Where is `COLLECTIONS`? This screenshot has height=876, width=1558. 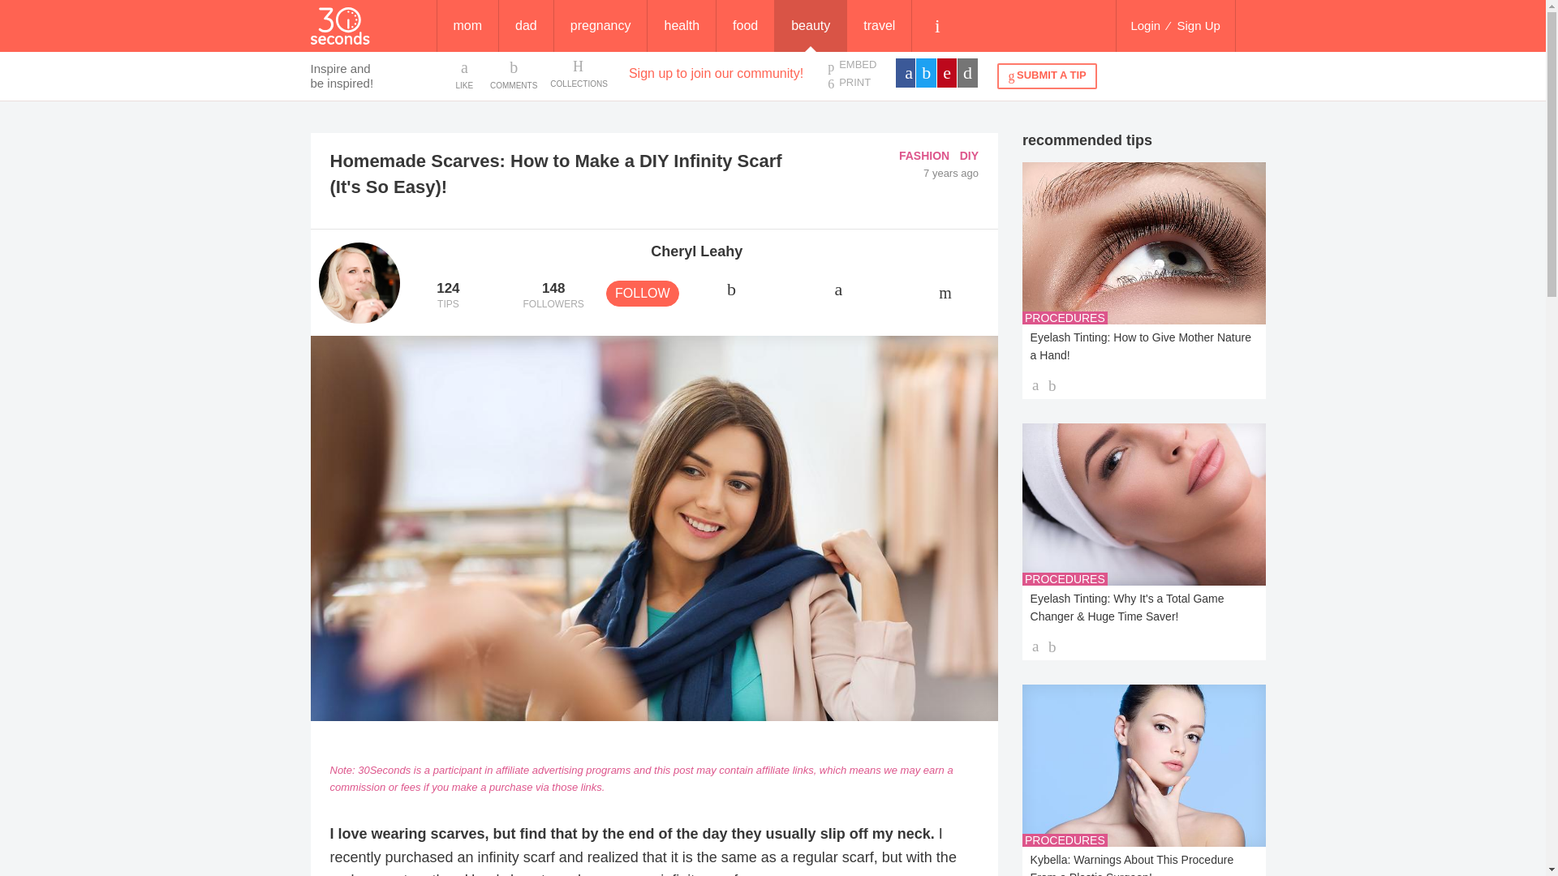 COLLECTIONS is located at coordinates (923, 155).